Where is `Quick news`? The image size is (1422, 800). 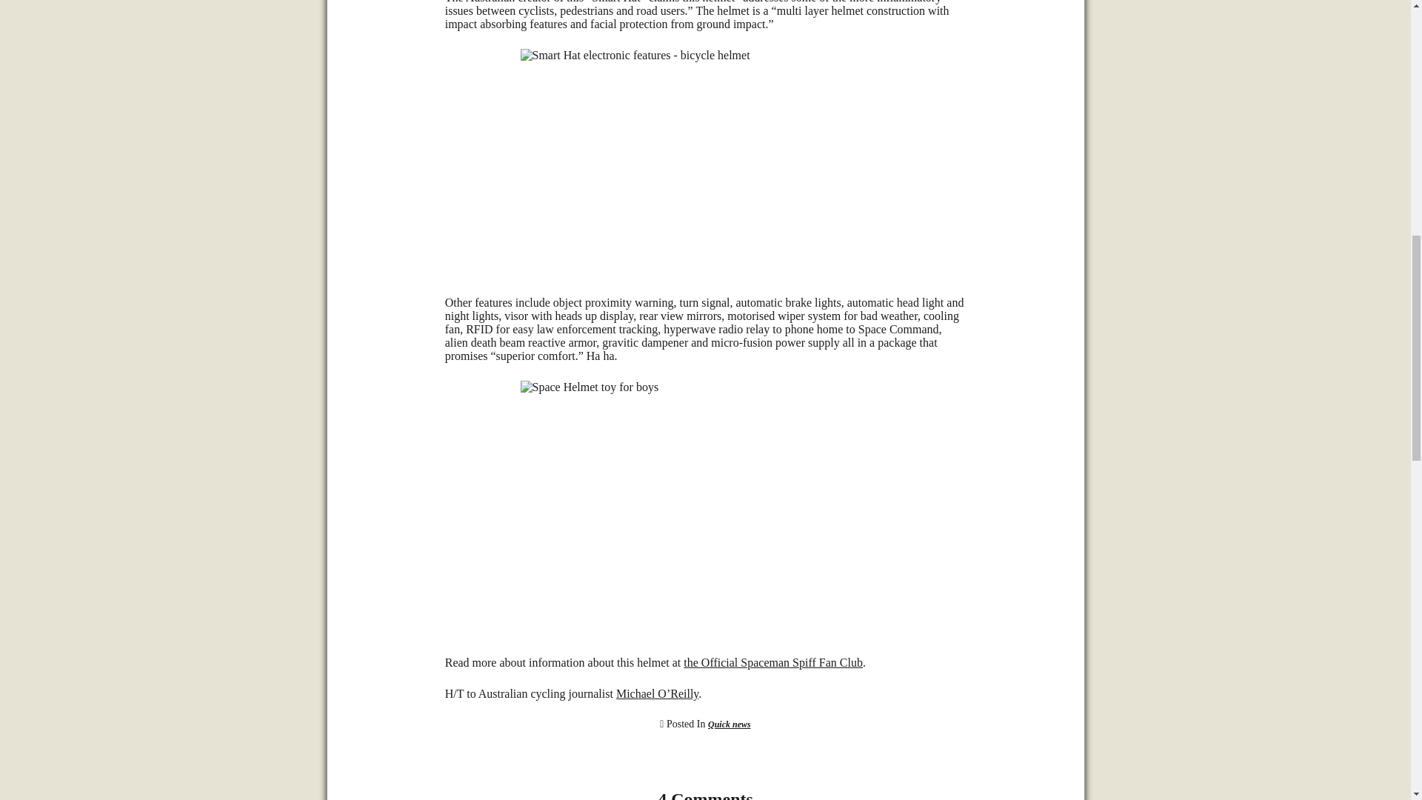 Quick news is located at coordinates (729, 724).